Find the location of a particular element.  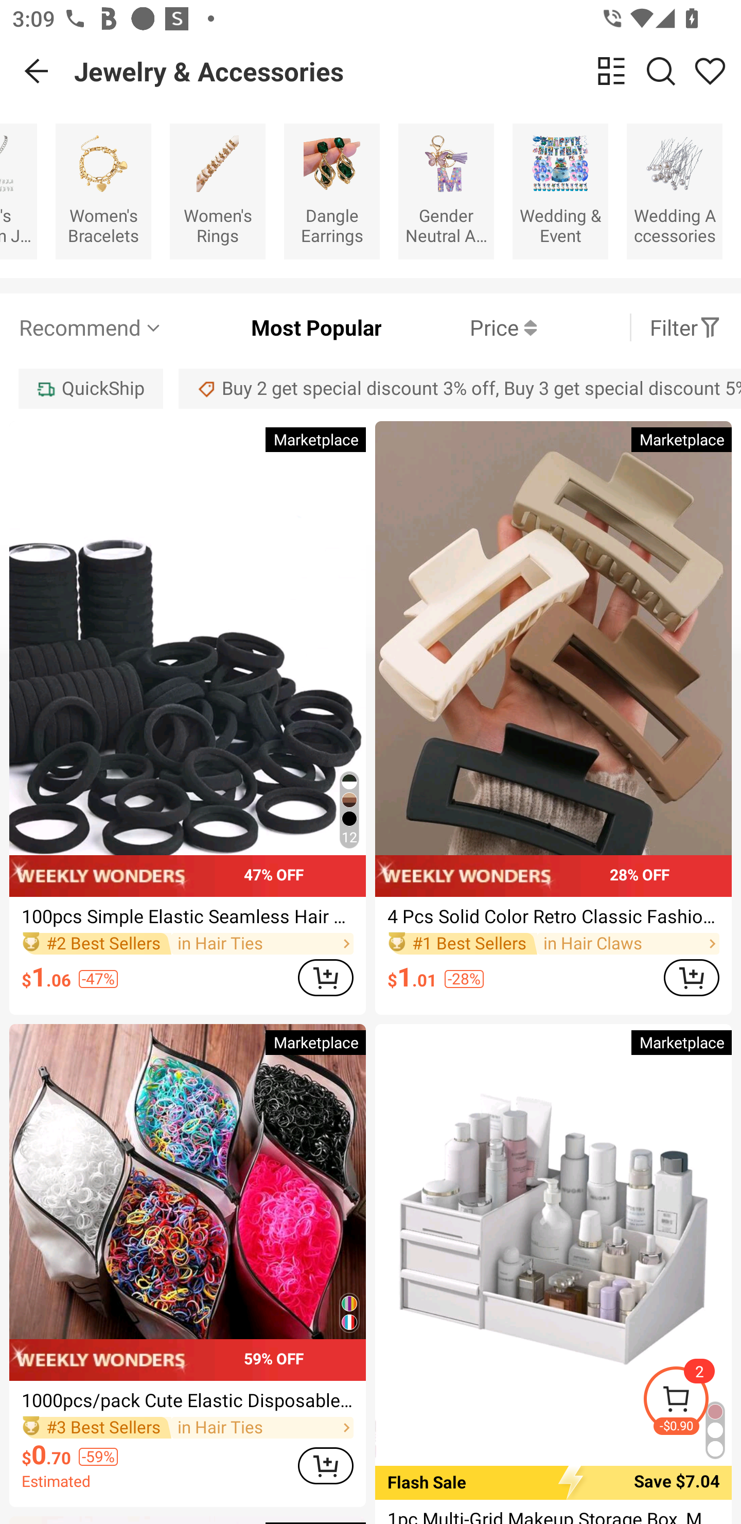

Wedding & Event is located at coordinates (560, 191).